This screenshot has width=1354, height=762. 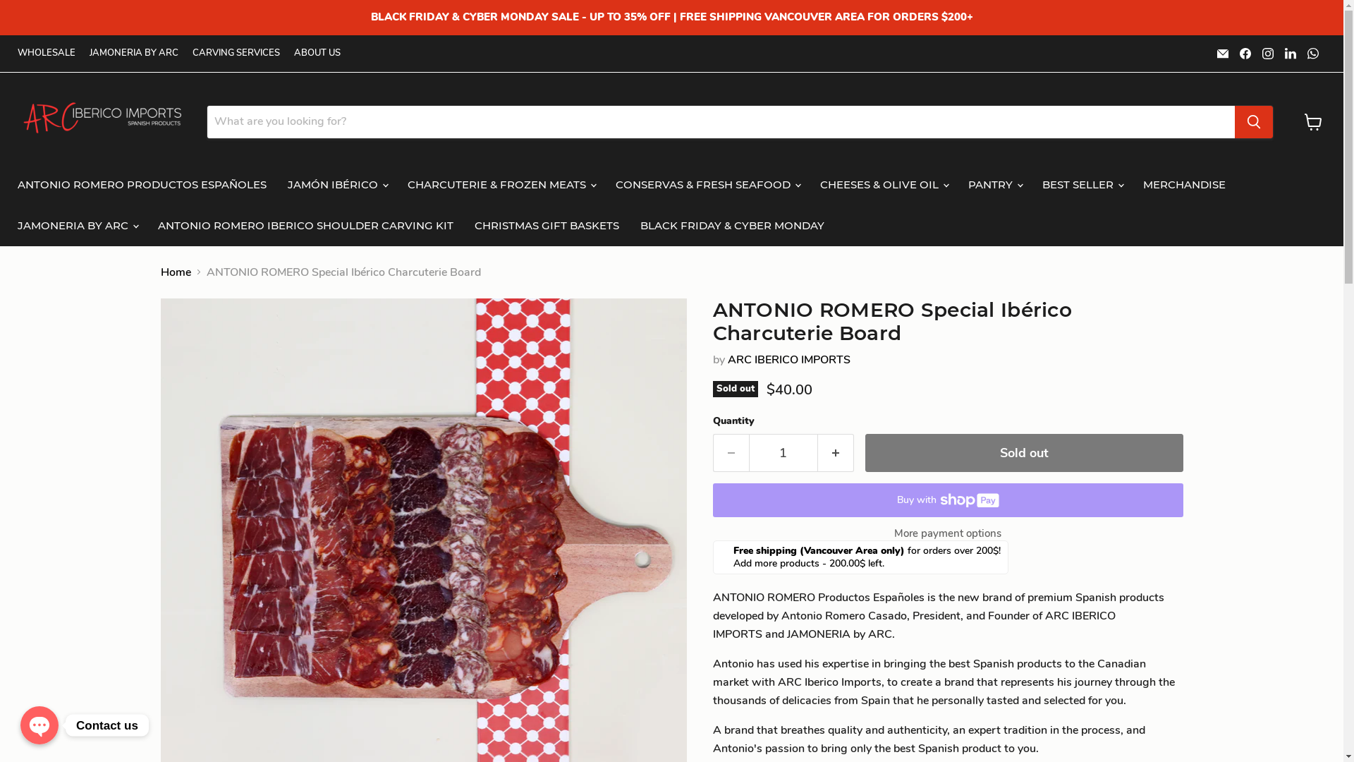 I want to click on JAMONERIA BY ARC, so click(x=134, y=54).